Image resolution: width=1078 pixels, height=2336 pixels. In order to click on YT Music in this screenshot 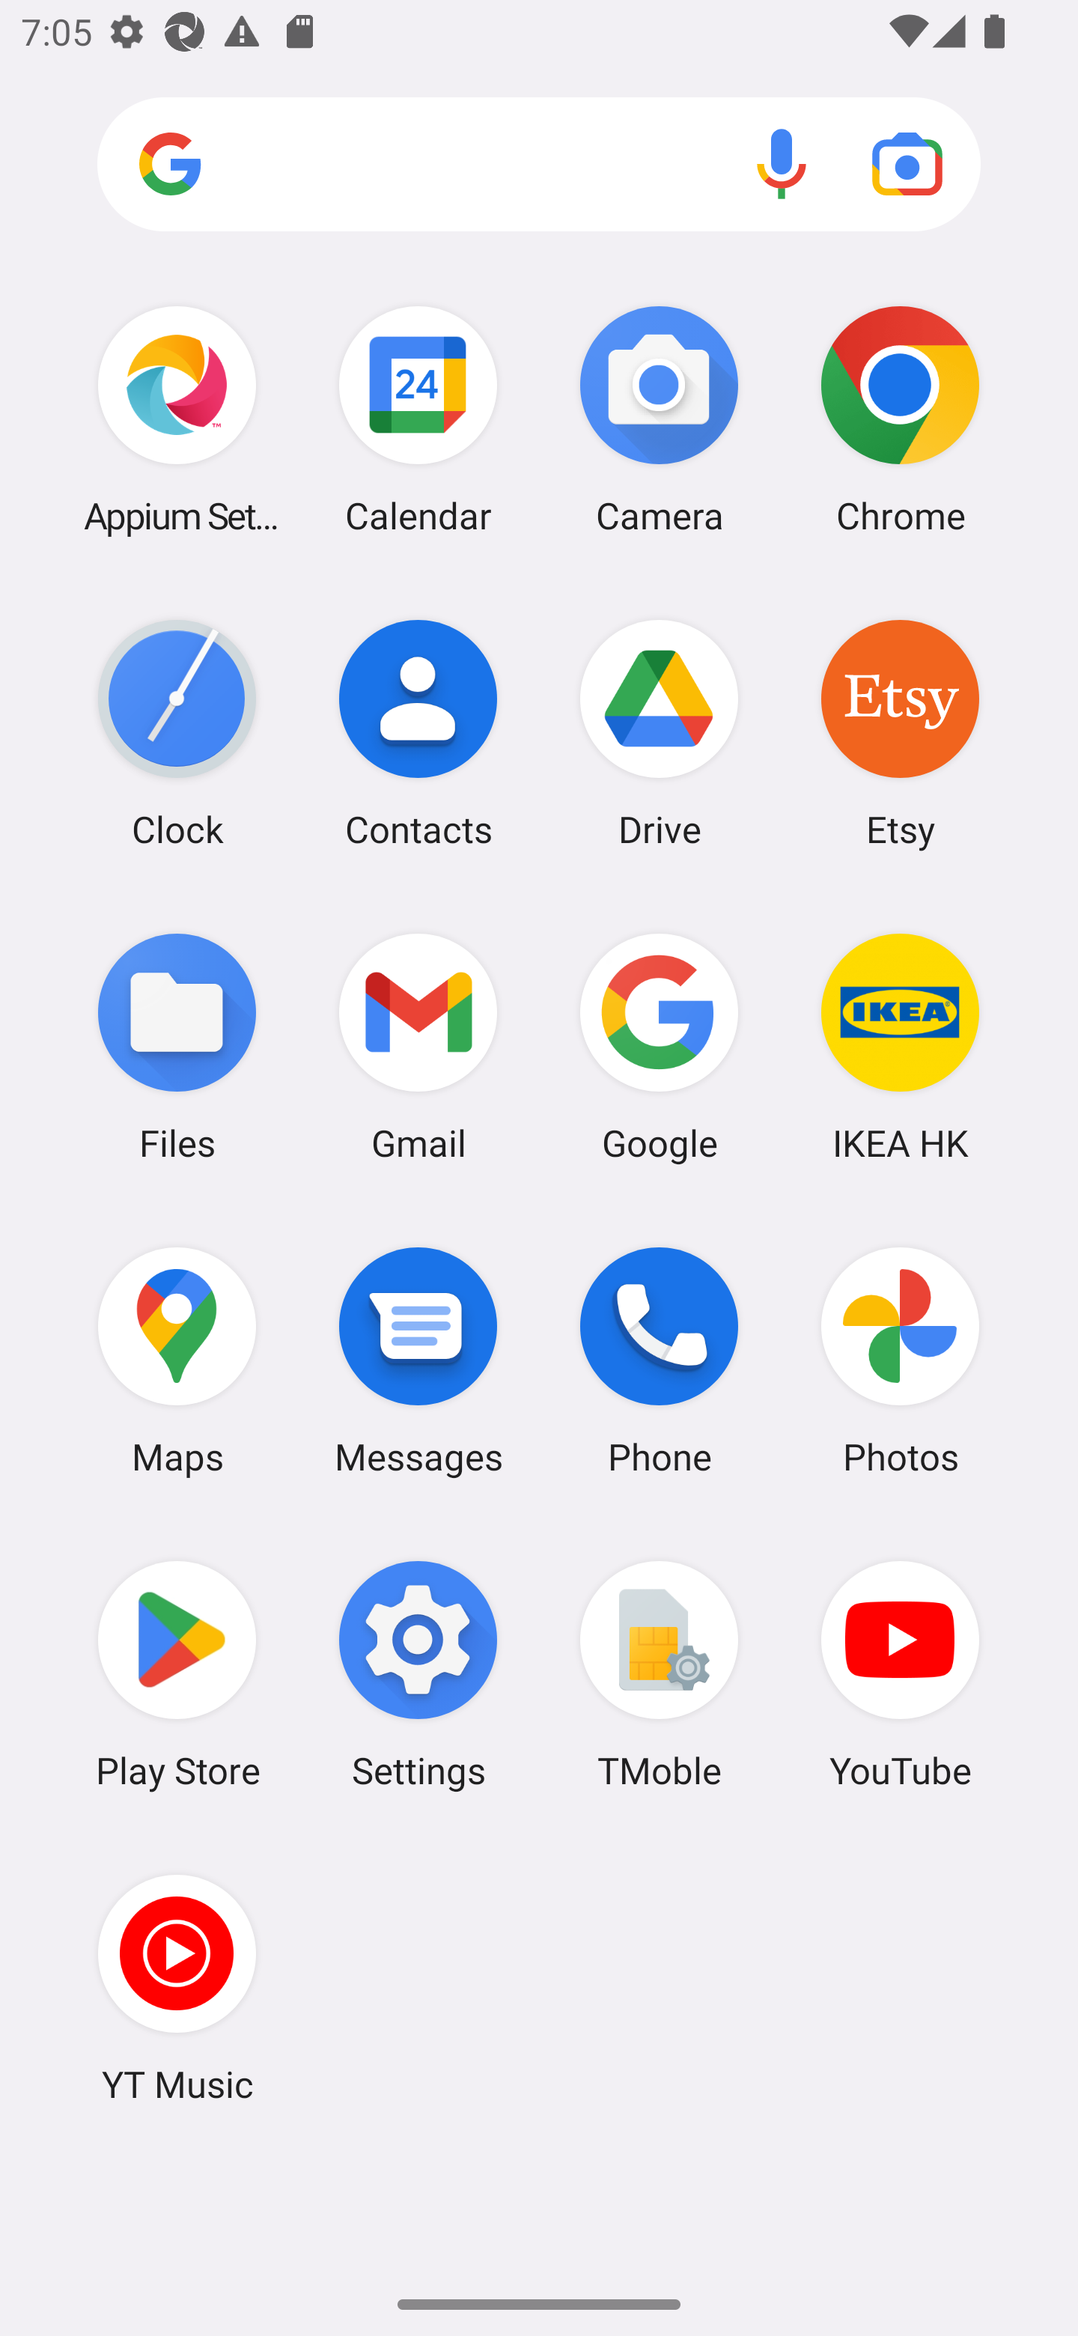, I will do `click(177, 1988)`.